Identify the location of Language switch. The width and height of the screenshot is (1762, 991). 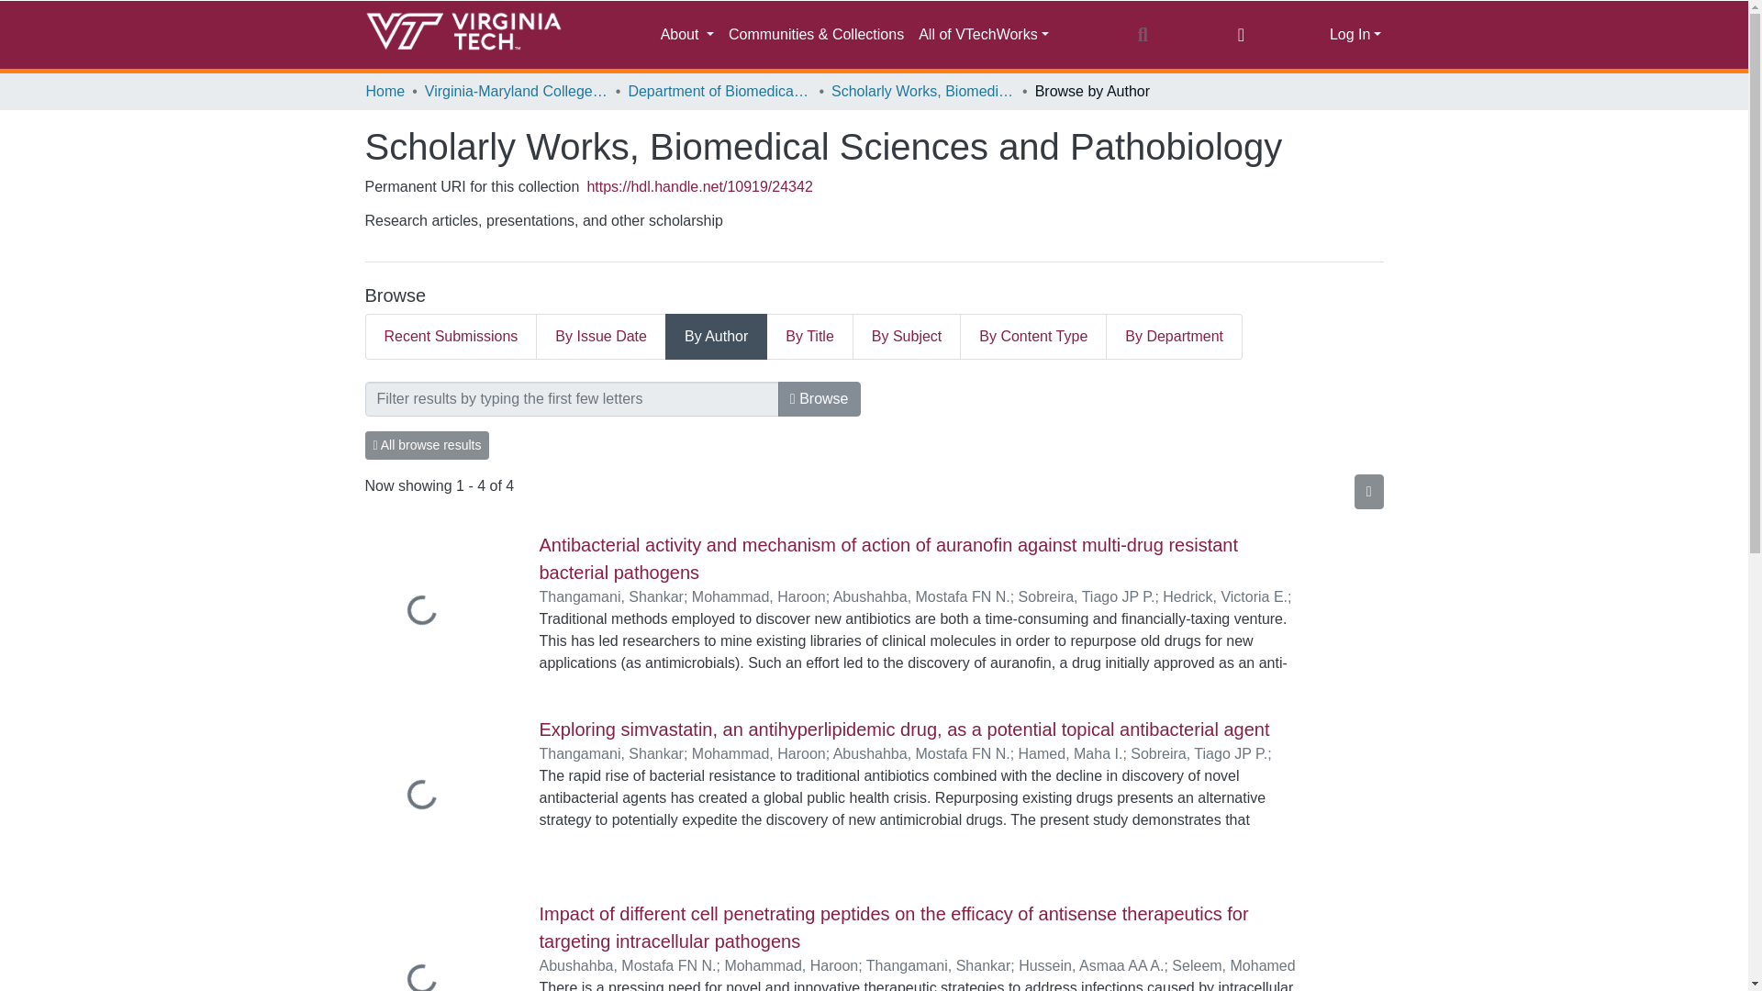
(1241, 34).